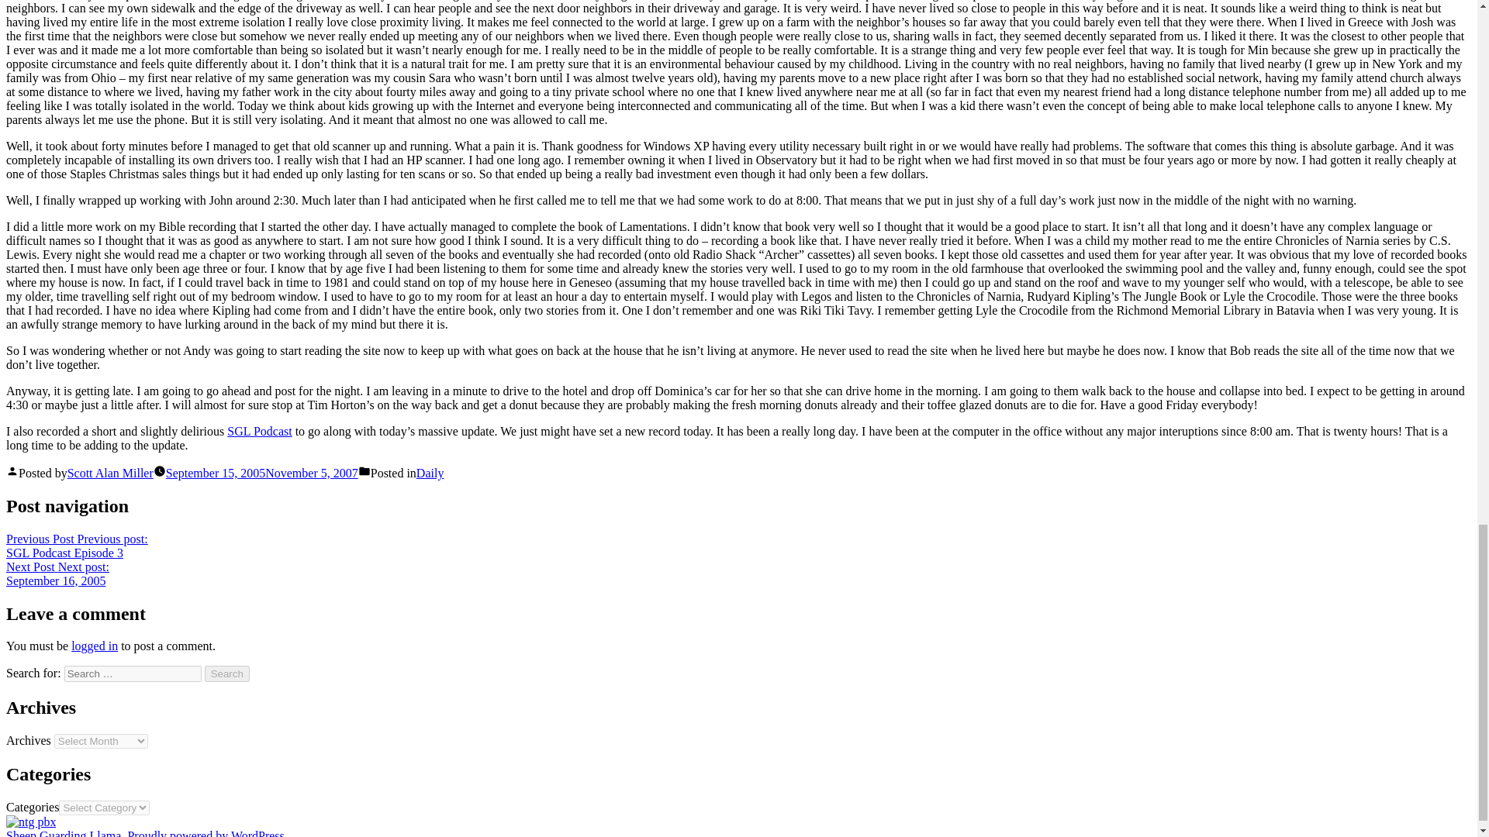  What do you see at coordinates (110, 473) in the screenshot?
I see `Scott Alan Miller` at bounding box center [110, 473].